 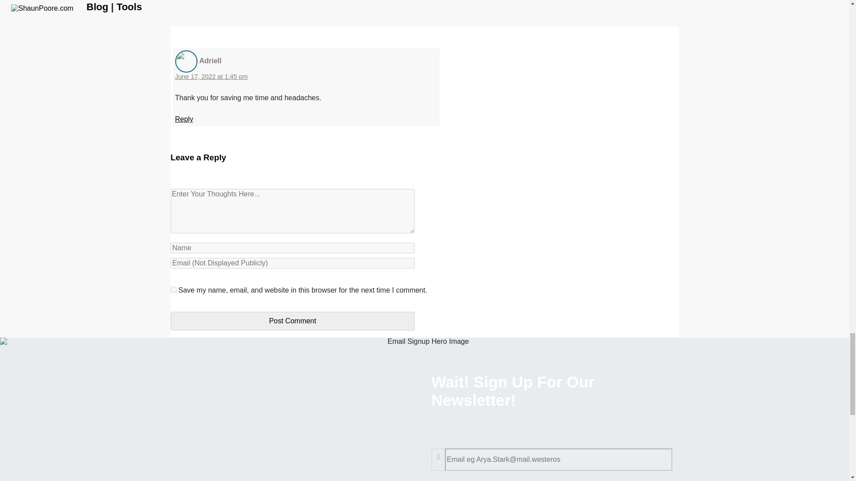 I want to click on Reply, so click(x=184, y=119).